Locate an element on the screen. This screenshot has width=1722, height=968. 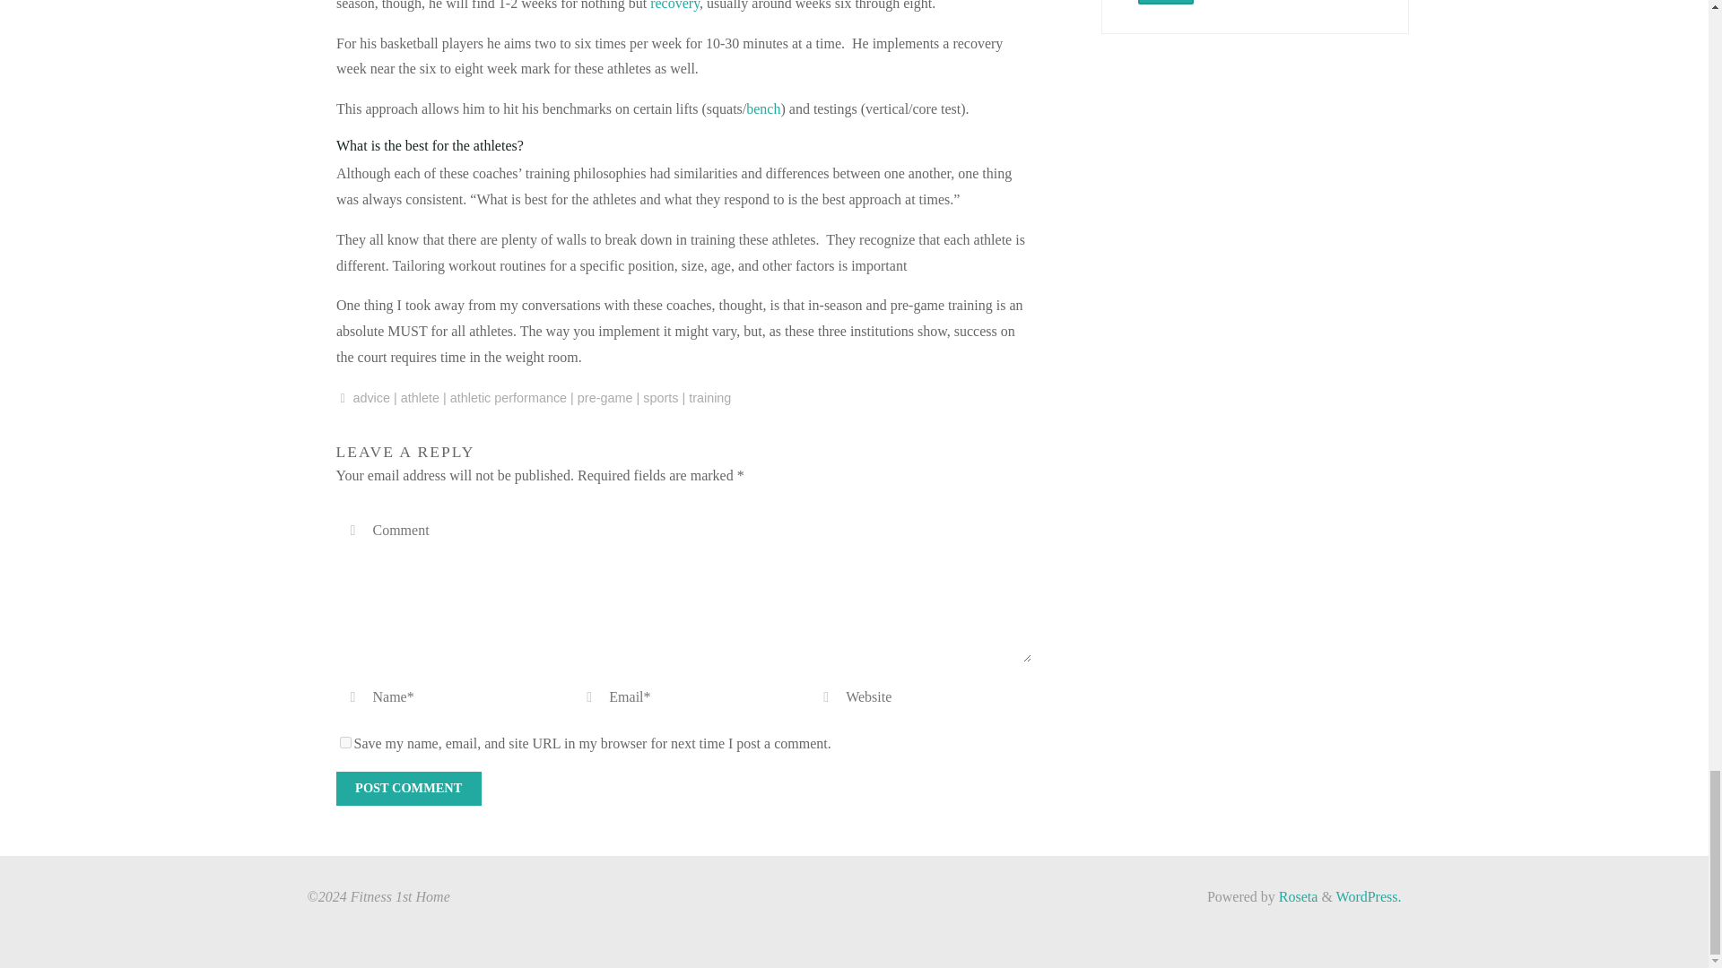
Roseta WordPress Theme by Cryout Creations is located at coordinates (1297, 896).